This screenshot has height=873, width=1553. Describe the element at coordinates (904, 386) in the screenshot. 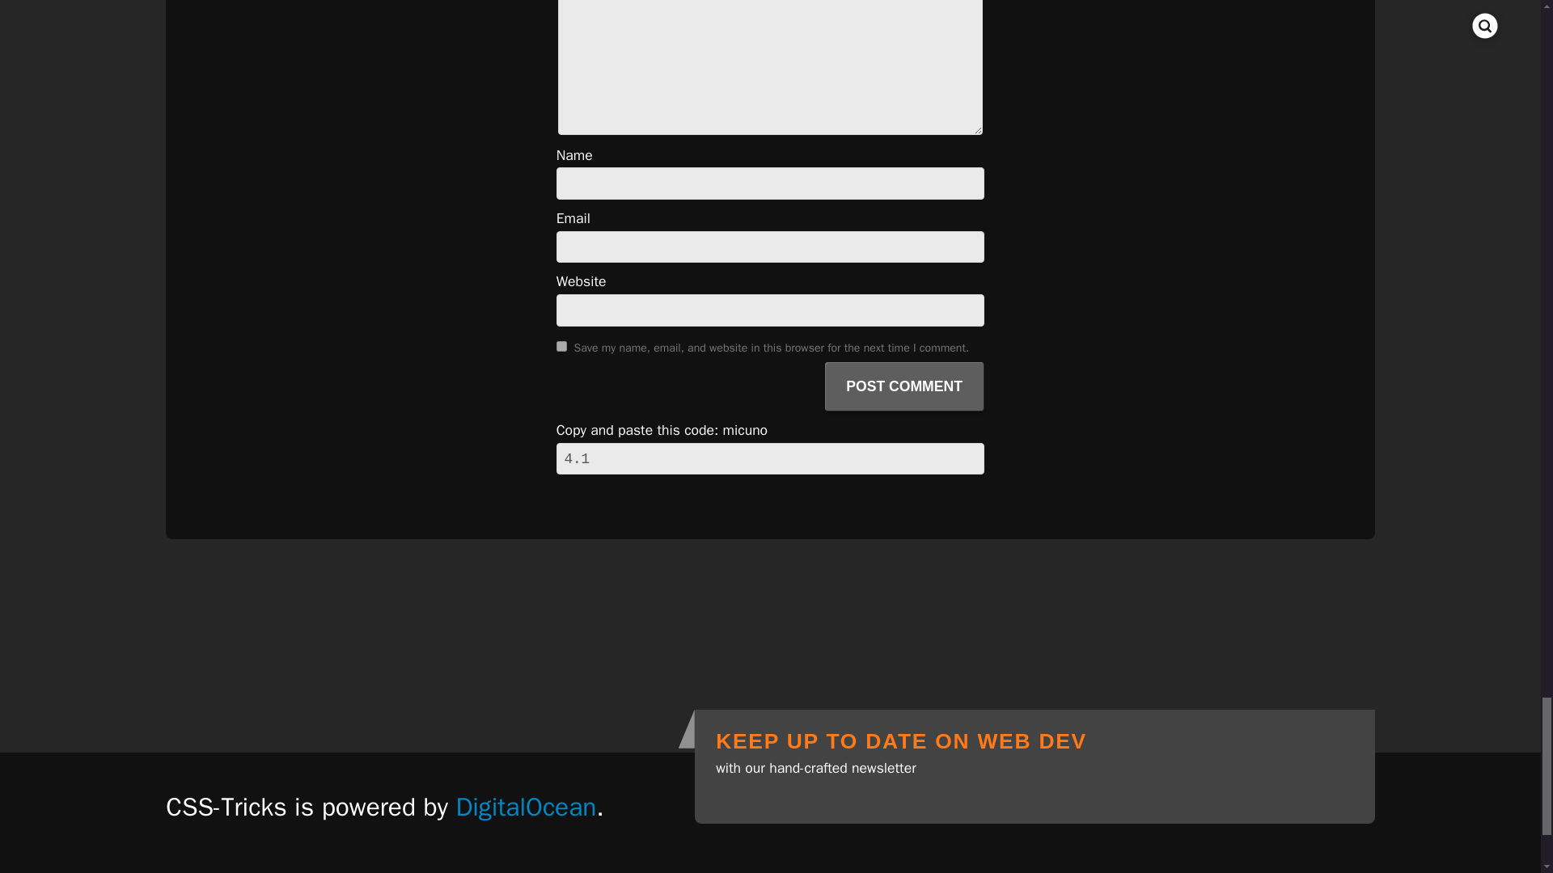

I see `Post Comment` at that location.